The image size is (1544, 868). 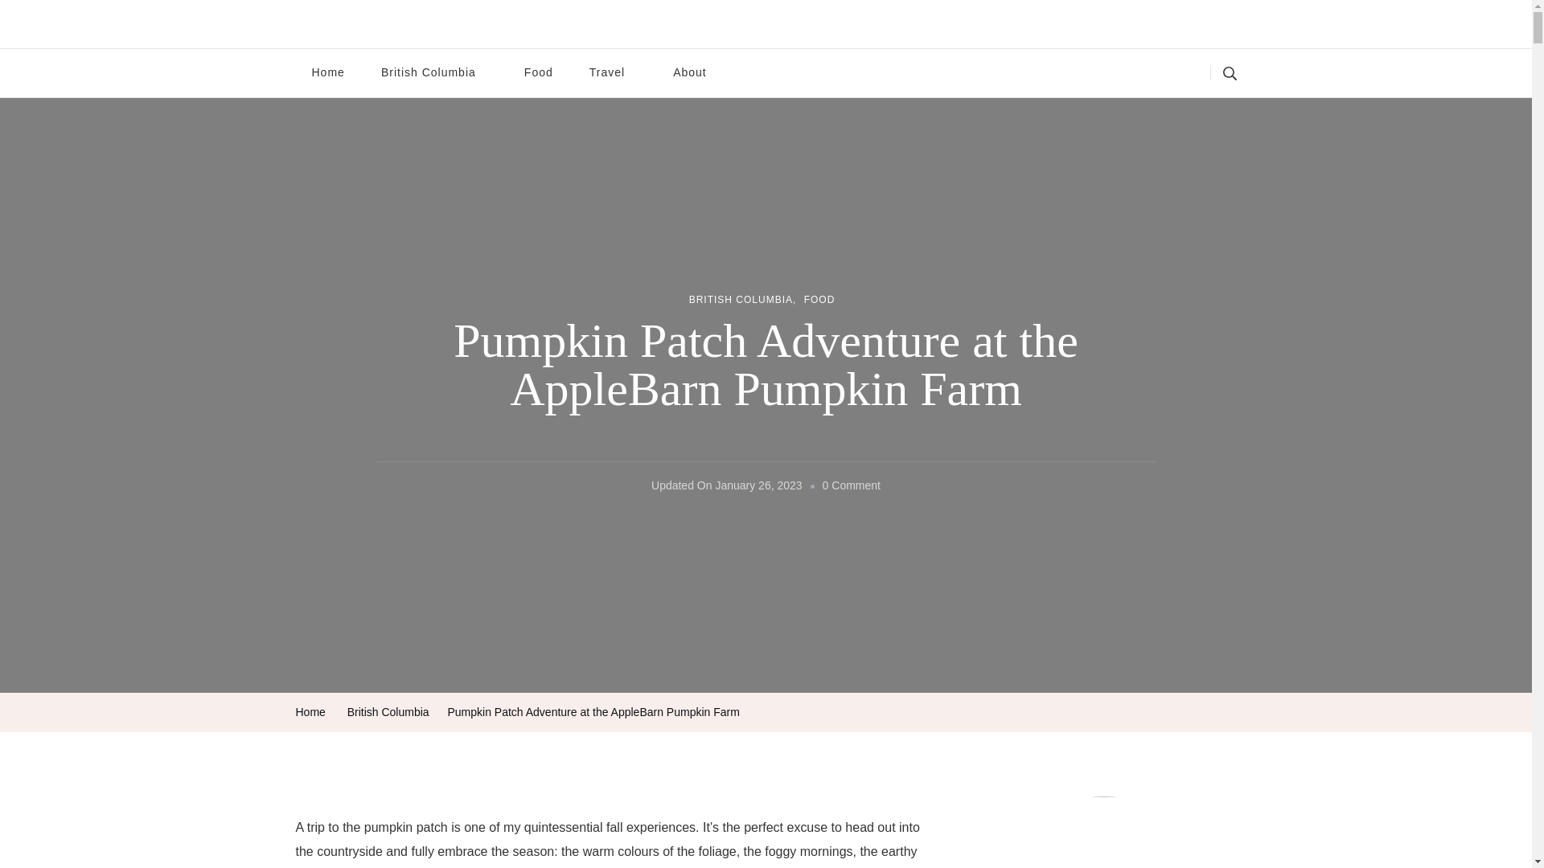 What do you see at coordinates (328, 72) in the screenshot?
I see `Home` at bounding box center [328, 72].